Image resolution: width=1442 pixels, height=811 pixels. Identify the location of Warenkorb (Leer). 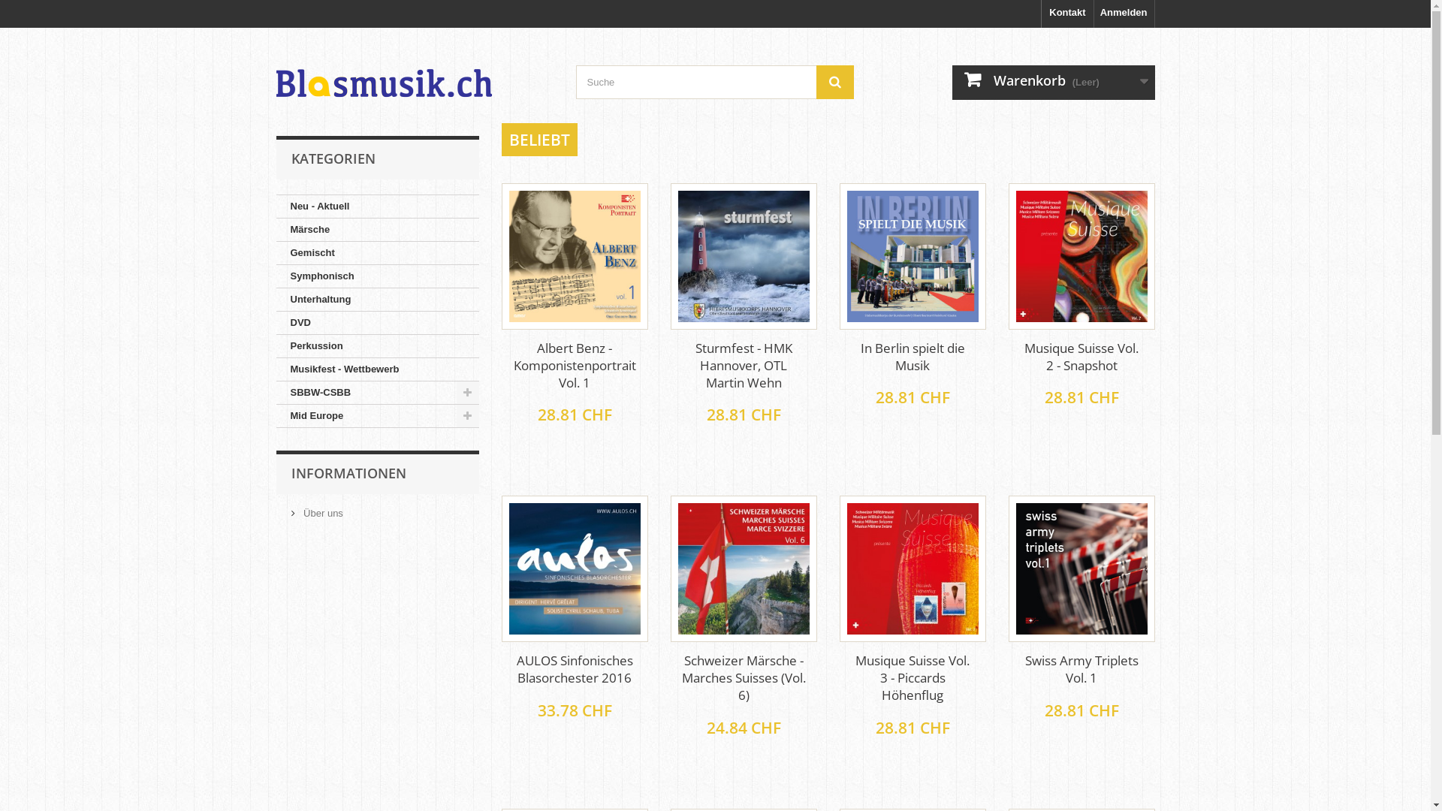
(1054, 83).